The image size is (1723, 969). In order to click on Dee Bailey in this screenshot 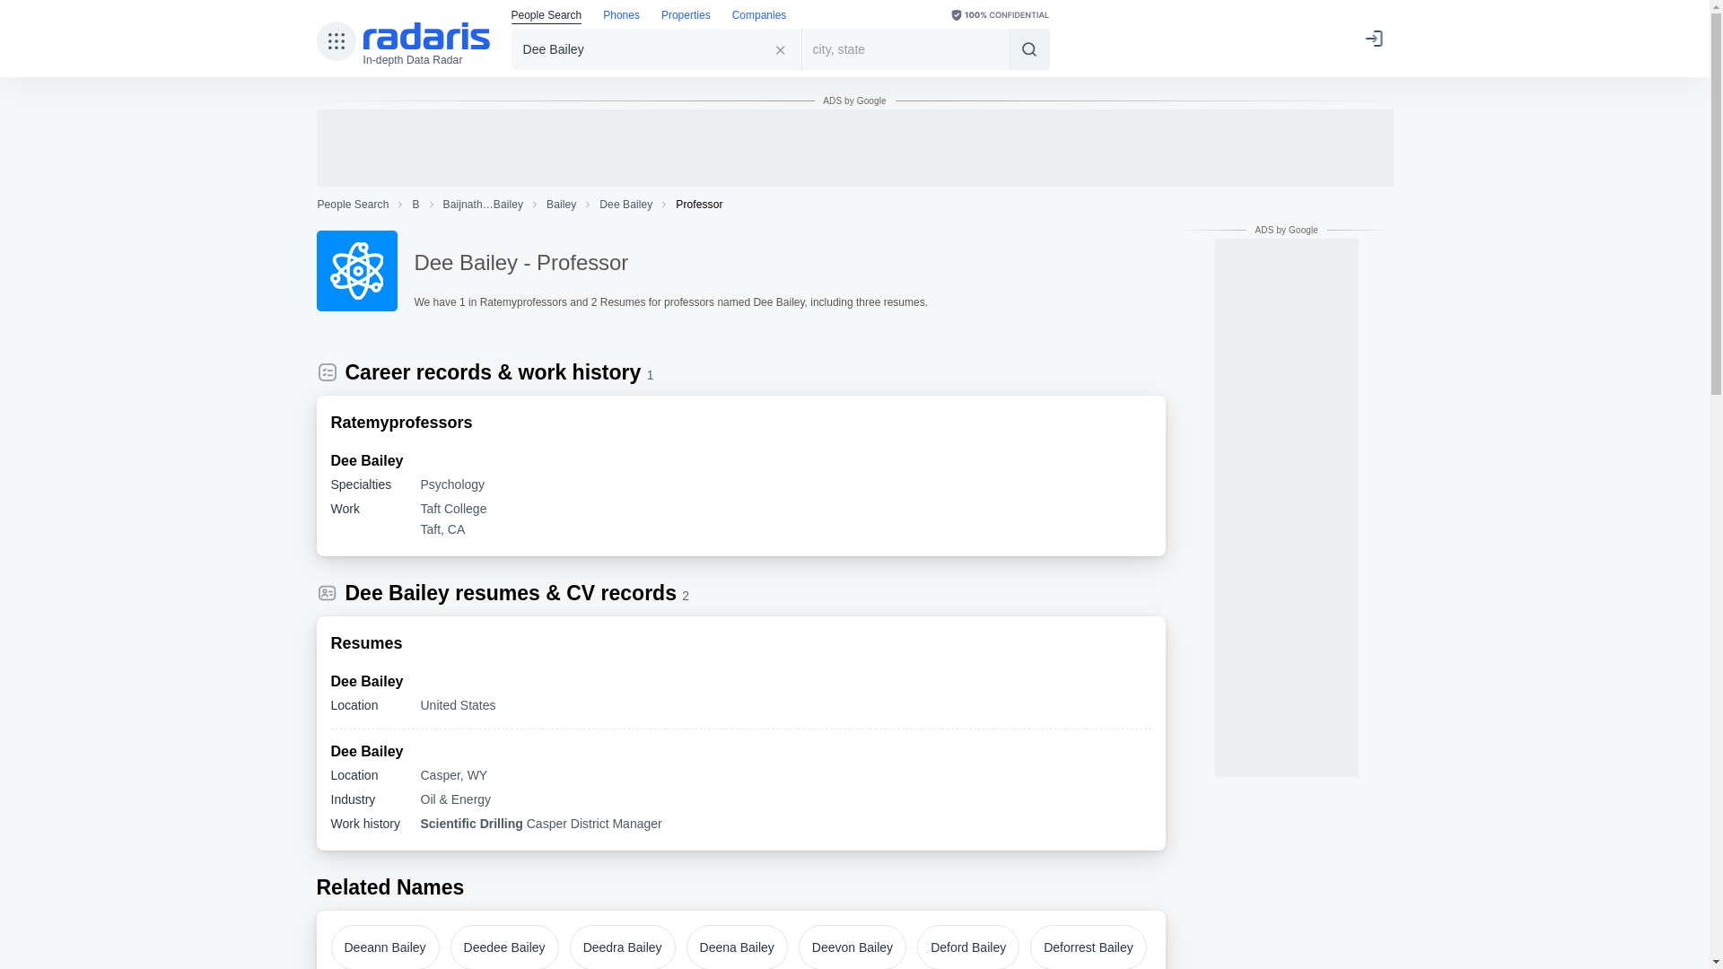, I will do `click(657, 48)`.